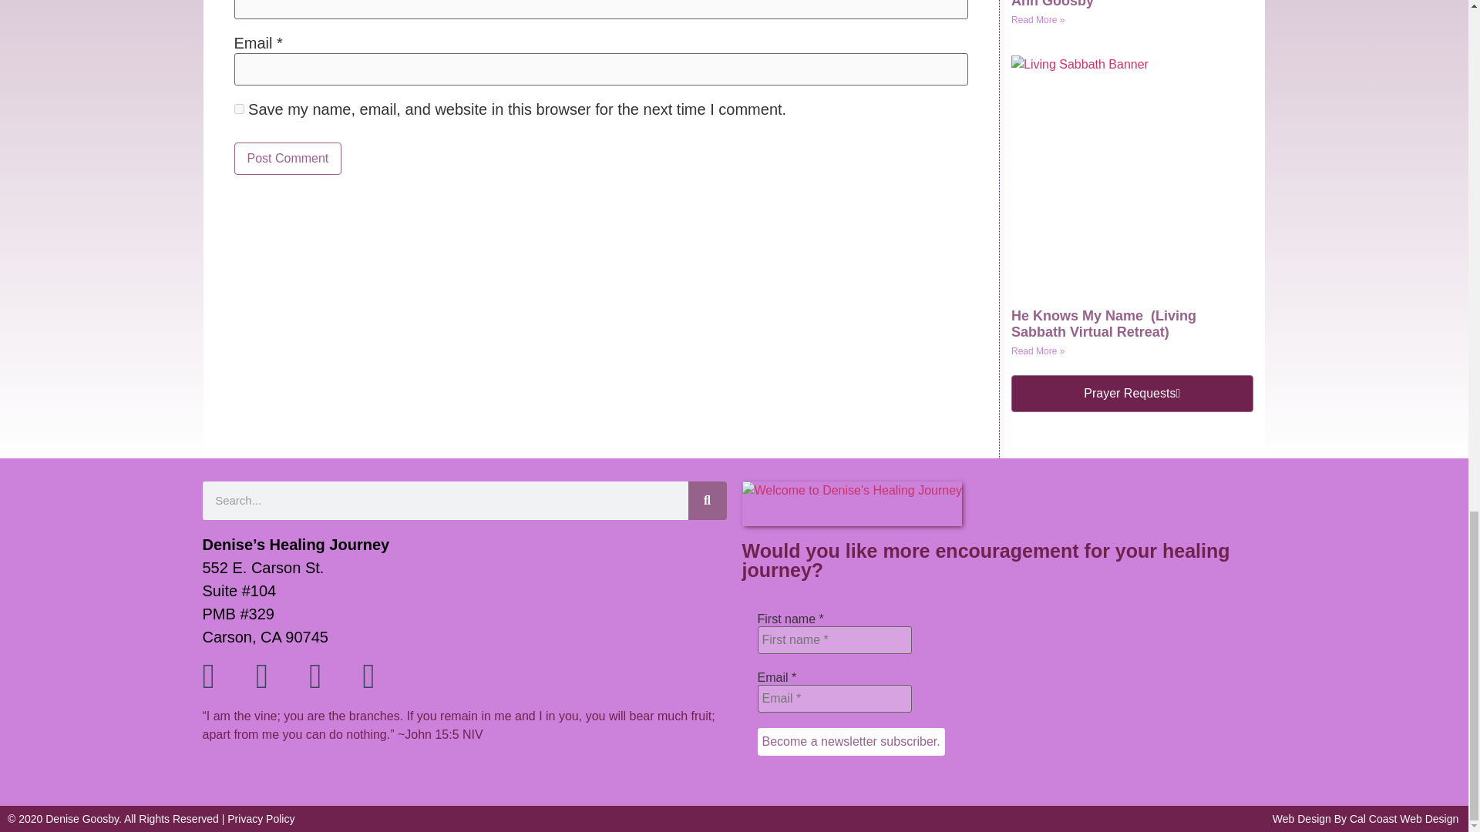  What do you see at coordinates (849, 741) in the screenshot?
I see `Become a newsletter subscriber.` at bounding box center [849, 741].